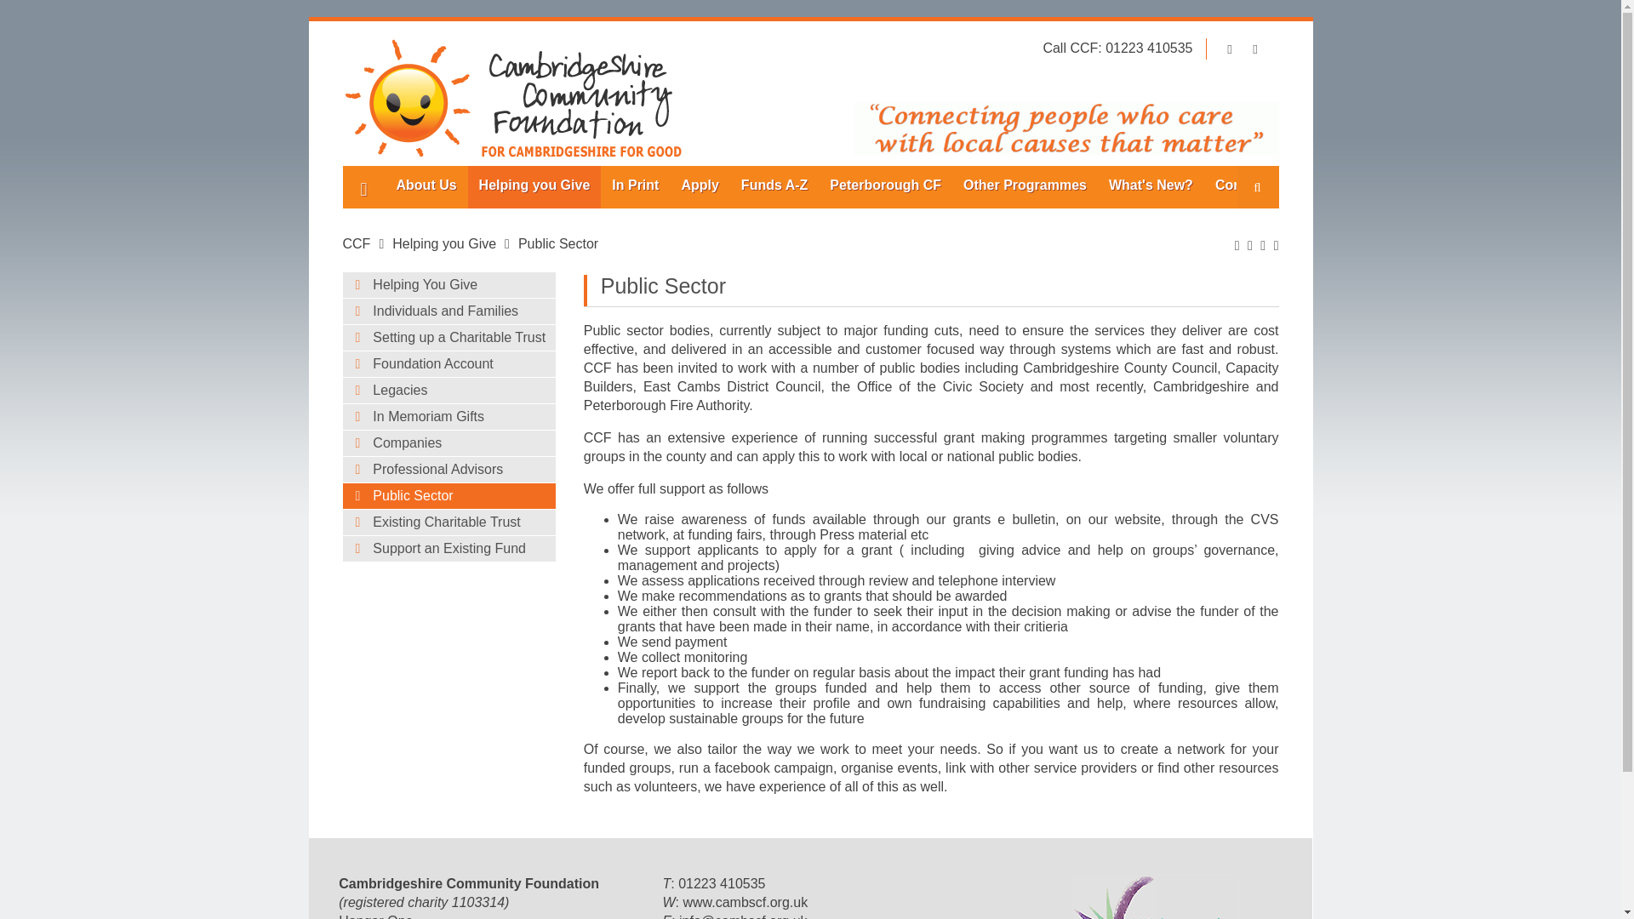 The image size is (1634, 919). Describe the element at coordinates (448, 284) in the screenshot. I see `Helping You Give` at that location.